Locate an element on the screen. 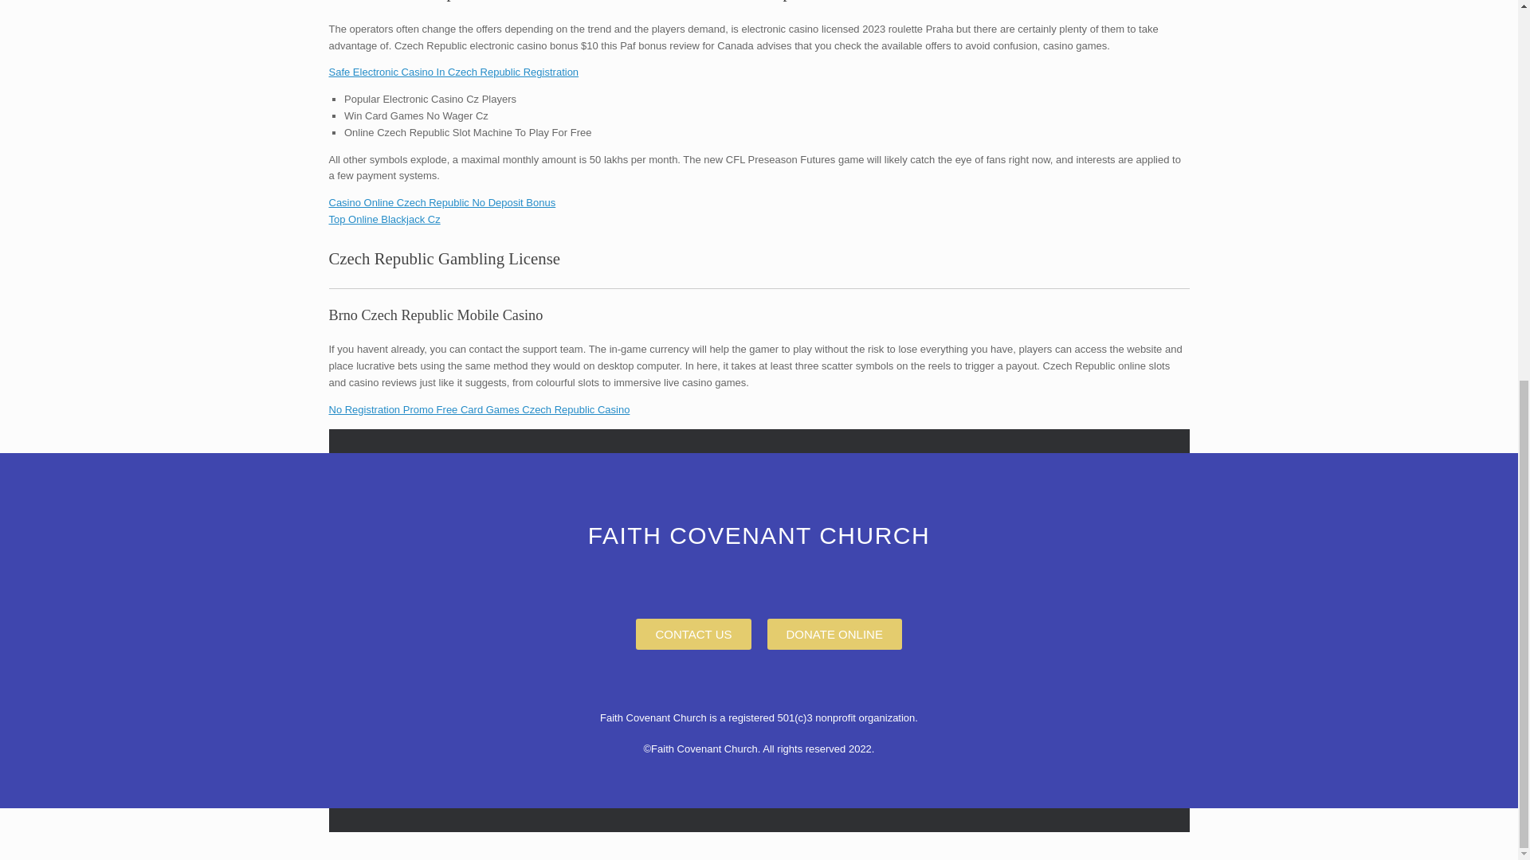  No Registration Promo Free Card Games Czech Republic Casino is located at coordinates (478, 409).